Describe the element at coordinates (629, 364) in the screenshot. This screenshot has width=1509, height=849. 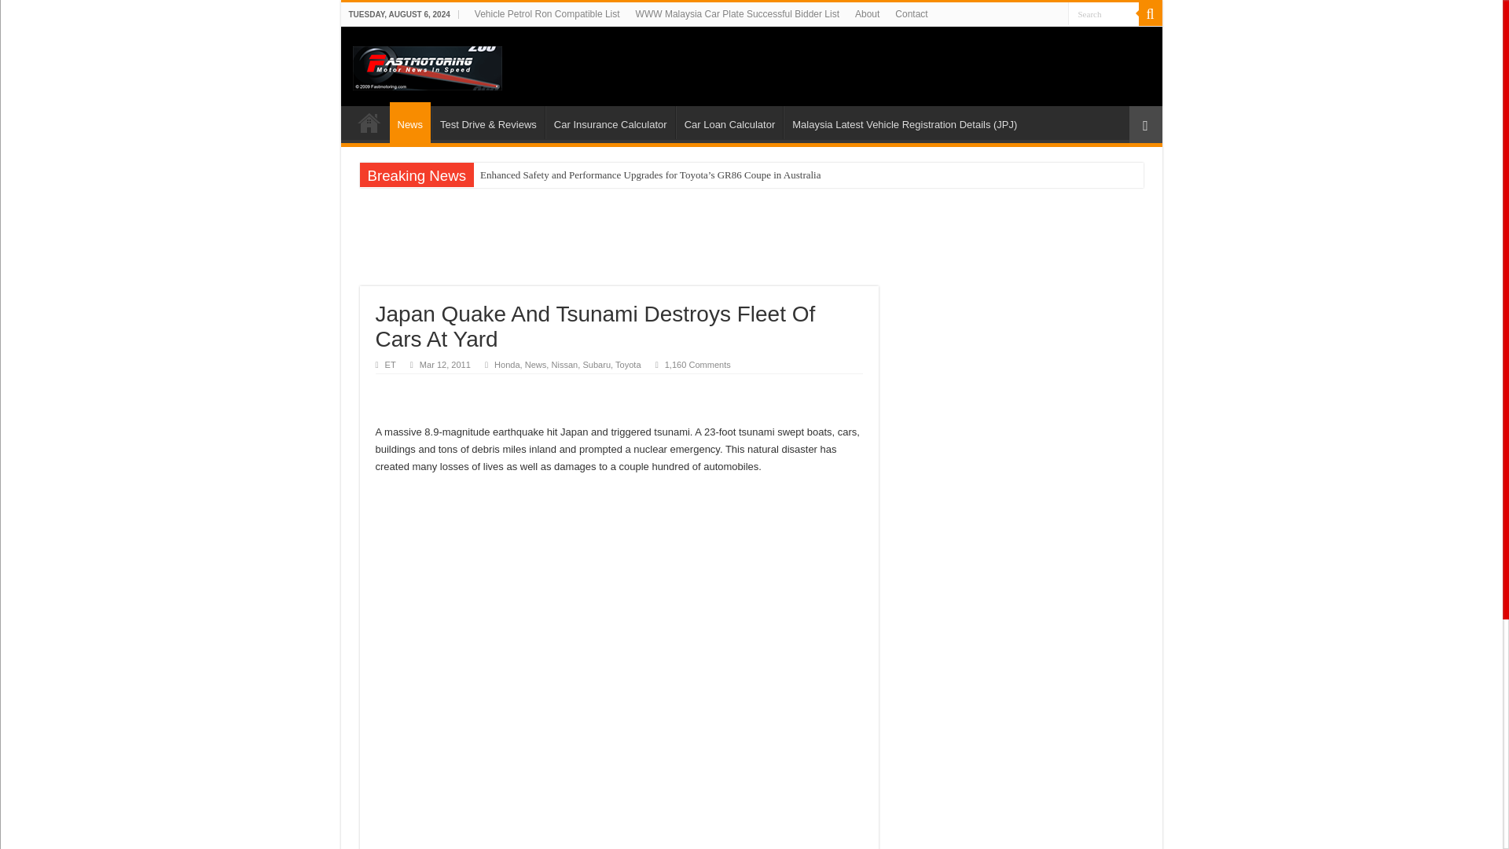
I see `Toyota` at that location.